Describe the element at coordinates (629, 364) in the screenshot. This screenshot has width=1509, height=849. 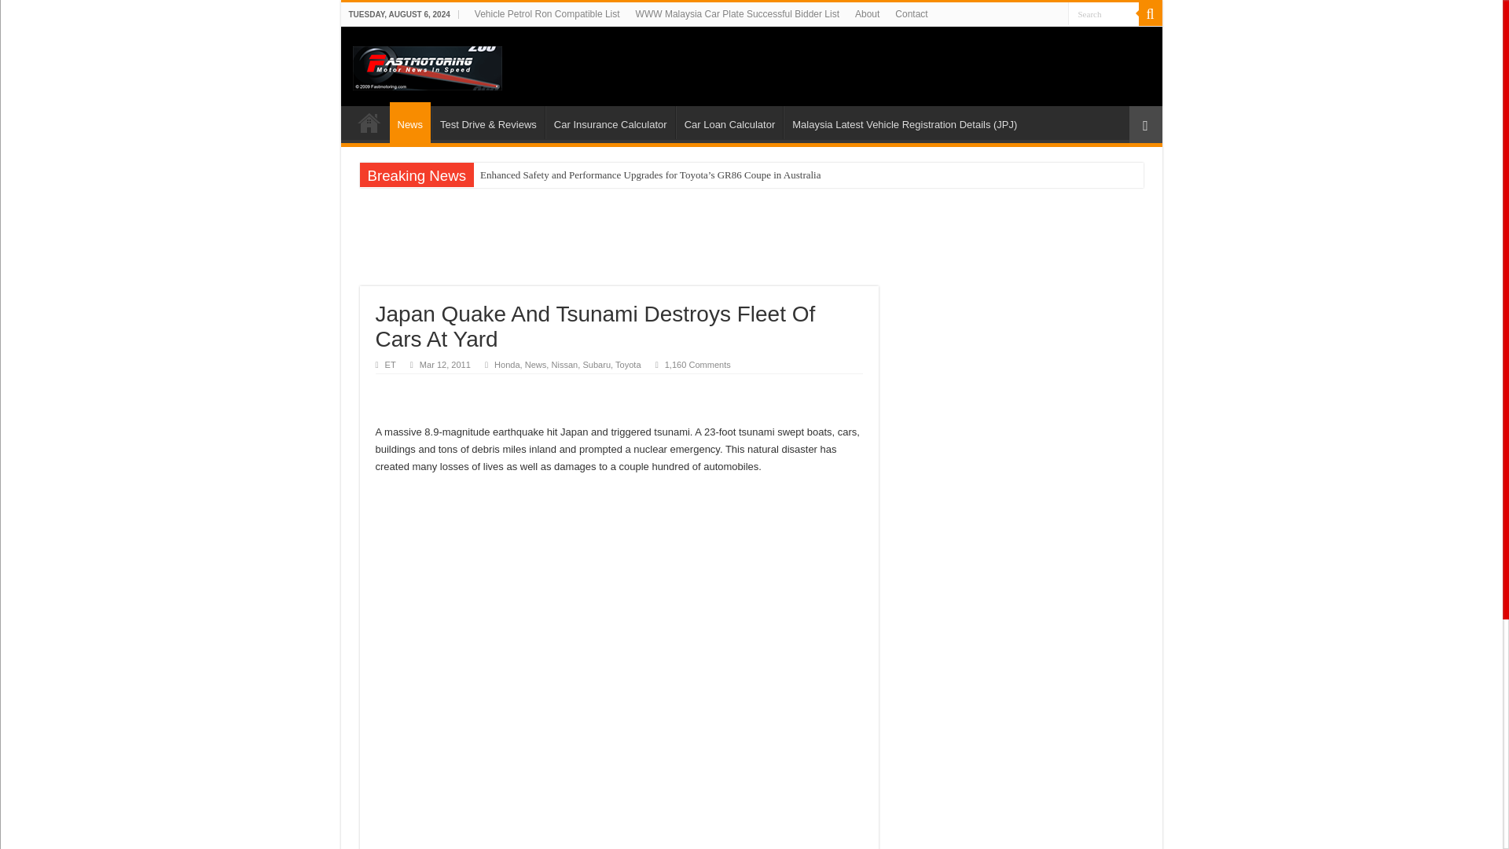
I see `Toyota` at that location.